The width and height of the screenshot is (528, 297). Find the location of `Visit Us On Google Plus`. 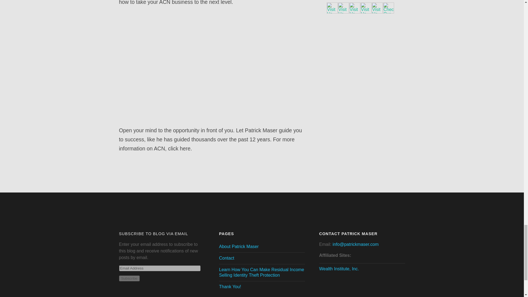

Visit Us On Google Plus is located at coordinates (343, 12).